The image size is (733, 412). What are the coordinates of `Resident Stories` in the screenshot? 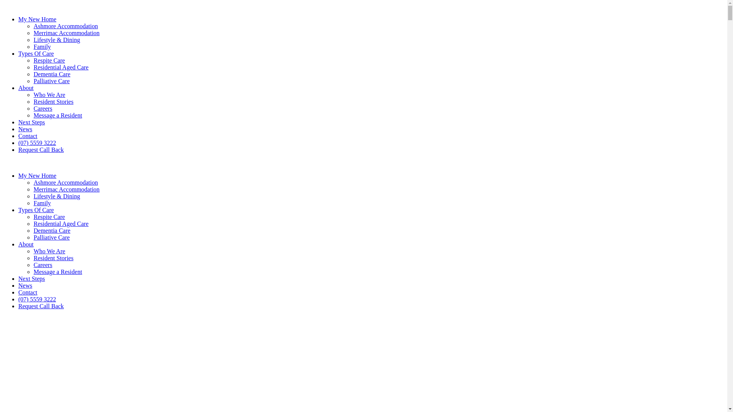 It's located at (53, 101).